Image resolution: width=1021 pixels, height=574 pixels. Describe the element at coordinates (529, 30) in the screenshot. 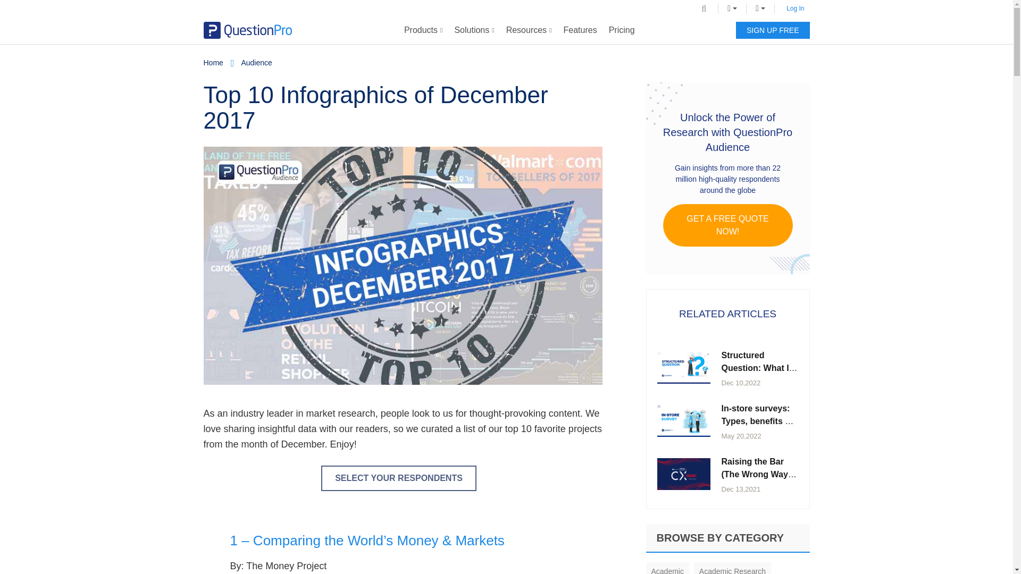

I see `Resources` at that location.